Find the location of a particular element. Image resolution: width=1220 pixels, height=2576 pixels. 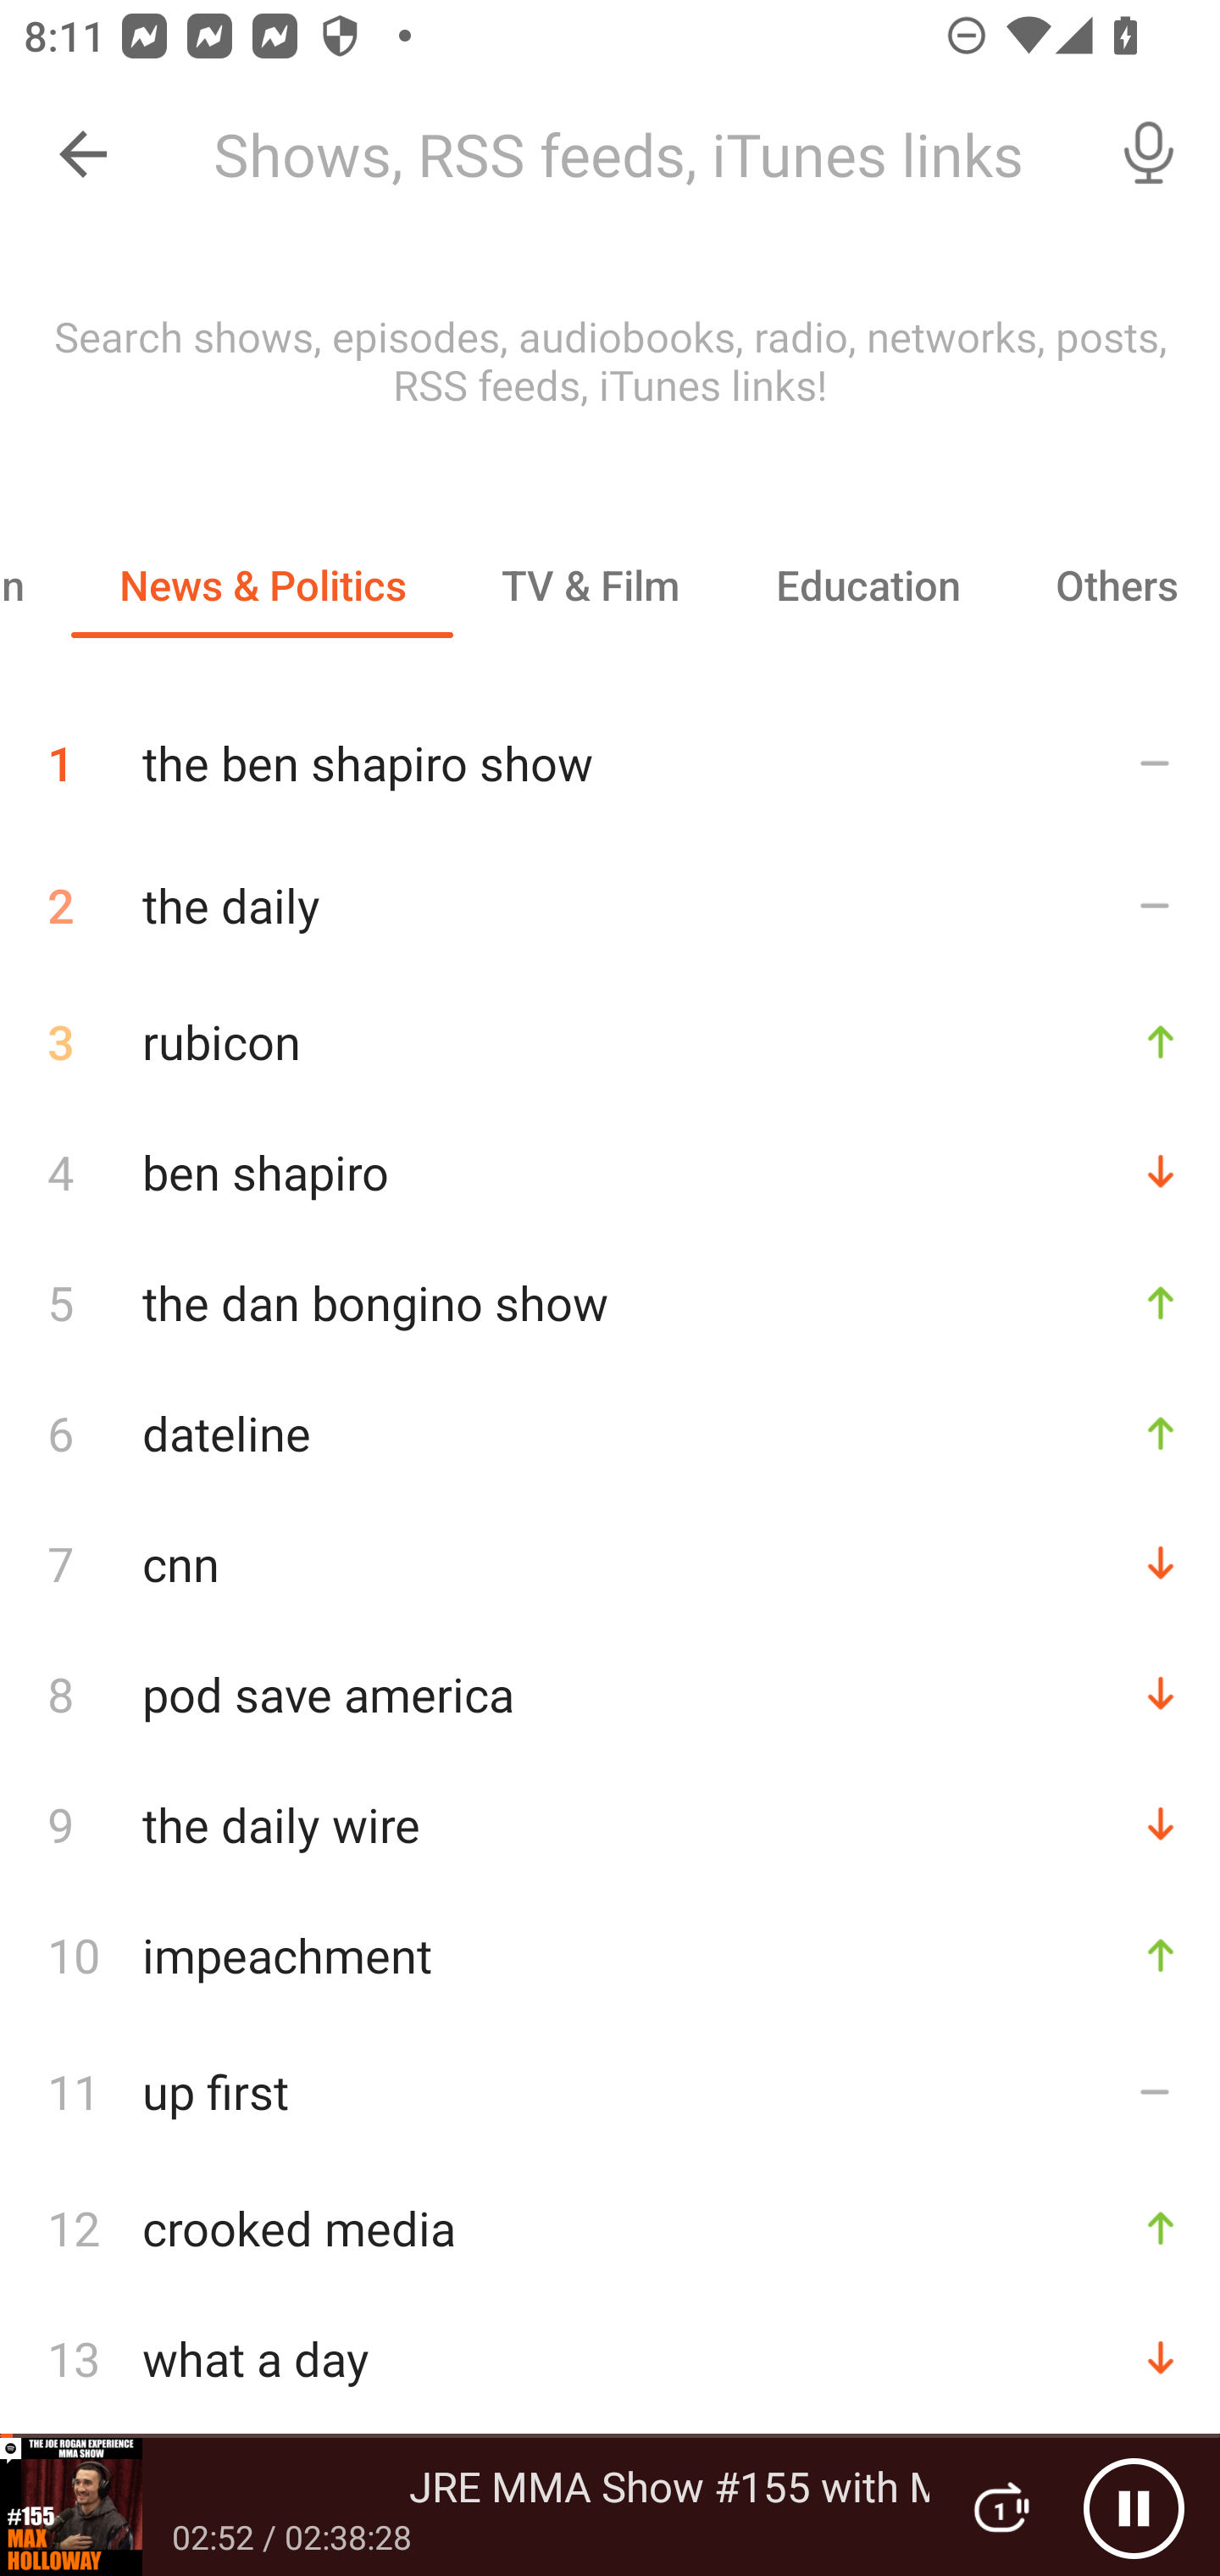

Voice Search is located at coordinates (1149, 154).